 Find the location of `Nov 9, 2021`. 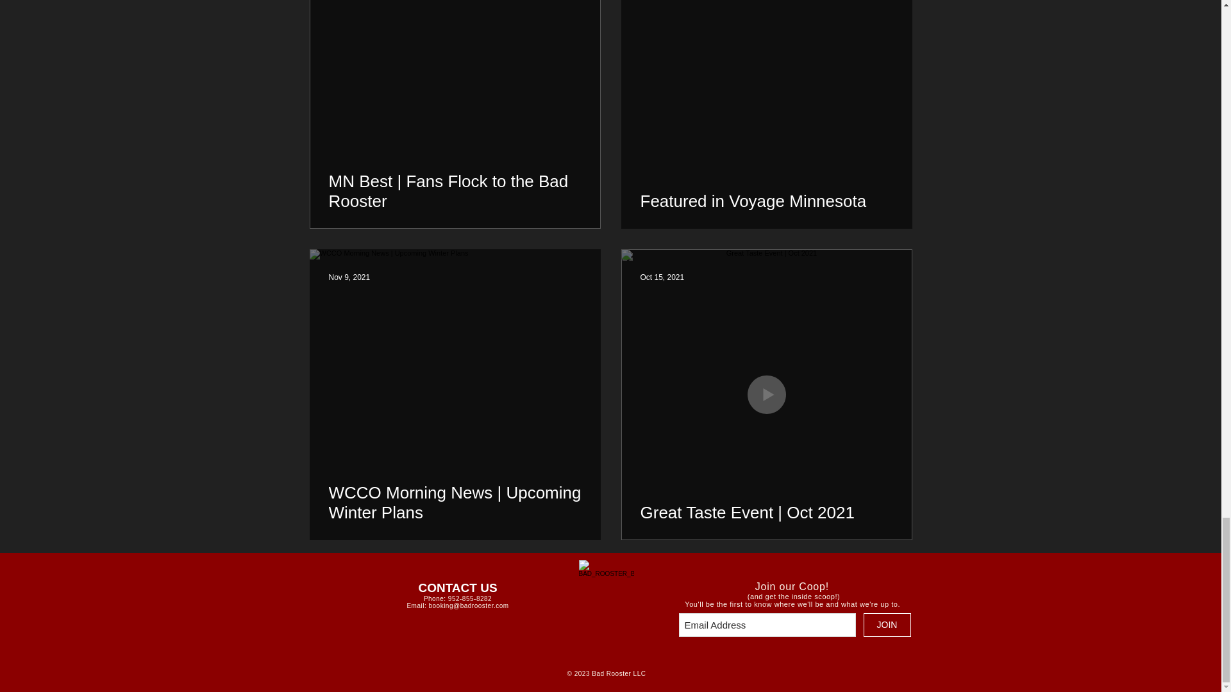

Nov 9, 2021 is located at coordinates (349, 277).